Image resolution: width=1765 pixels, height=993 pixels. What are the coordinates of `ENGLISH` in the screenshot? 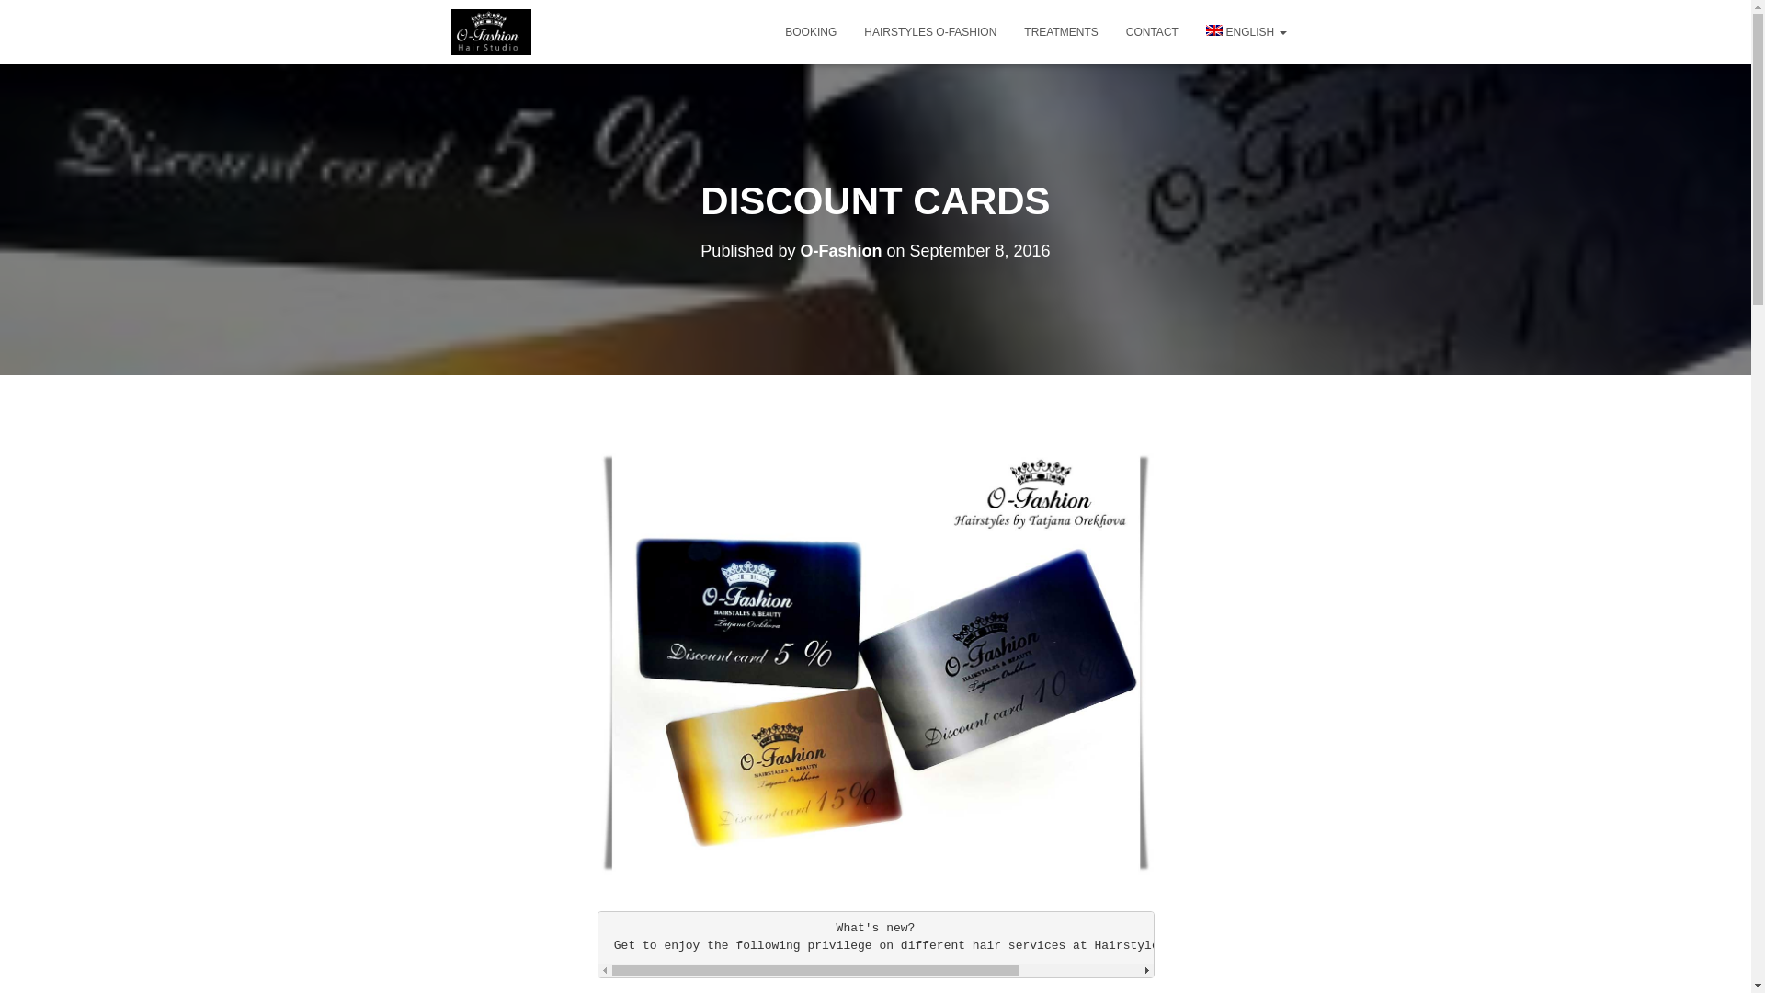 It's located at (1247, 31).